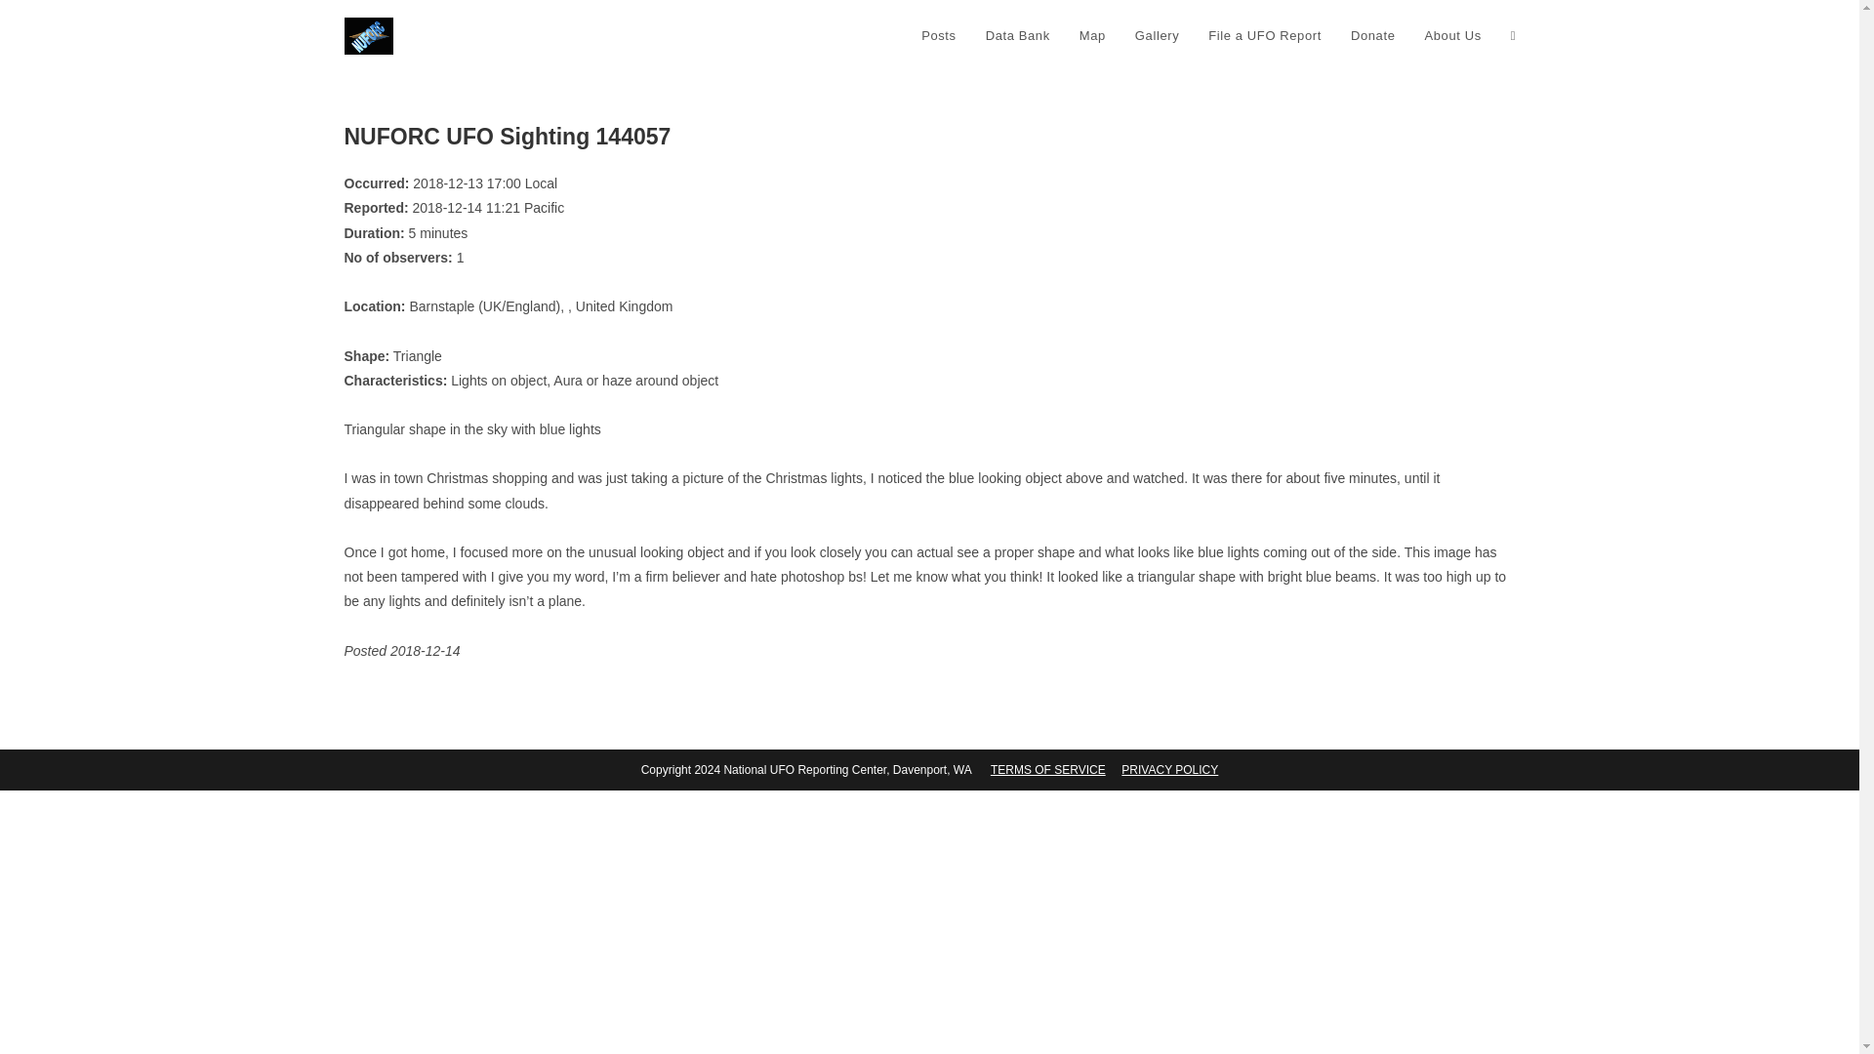 This screenshot has width=1874, height=1054. What do you see at coordinates (1372, 36) in the screenshot?
I see `Donate` at bounding box center [1372, 36].